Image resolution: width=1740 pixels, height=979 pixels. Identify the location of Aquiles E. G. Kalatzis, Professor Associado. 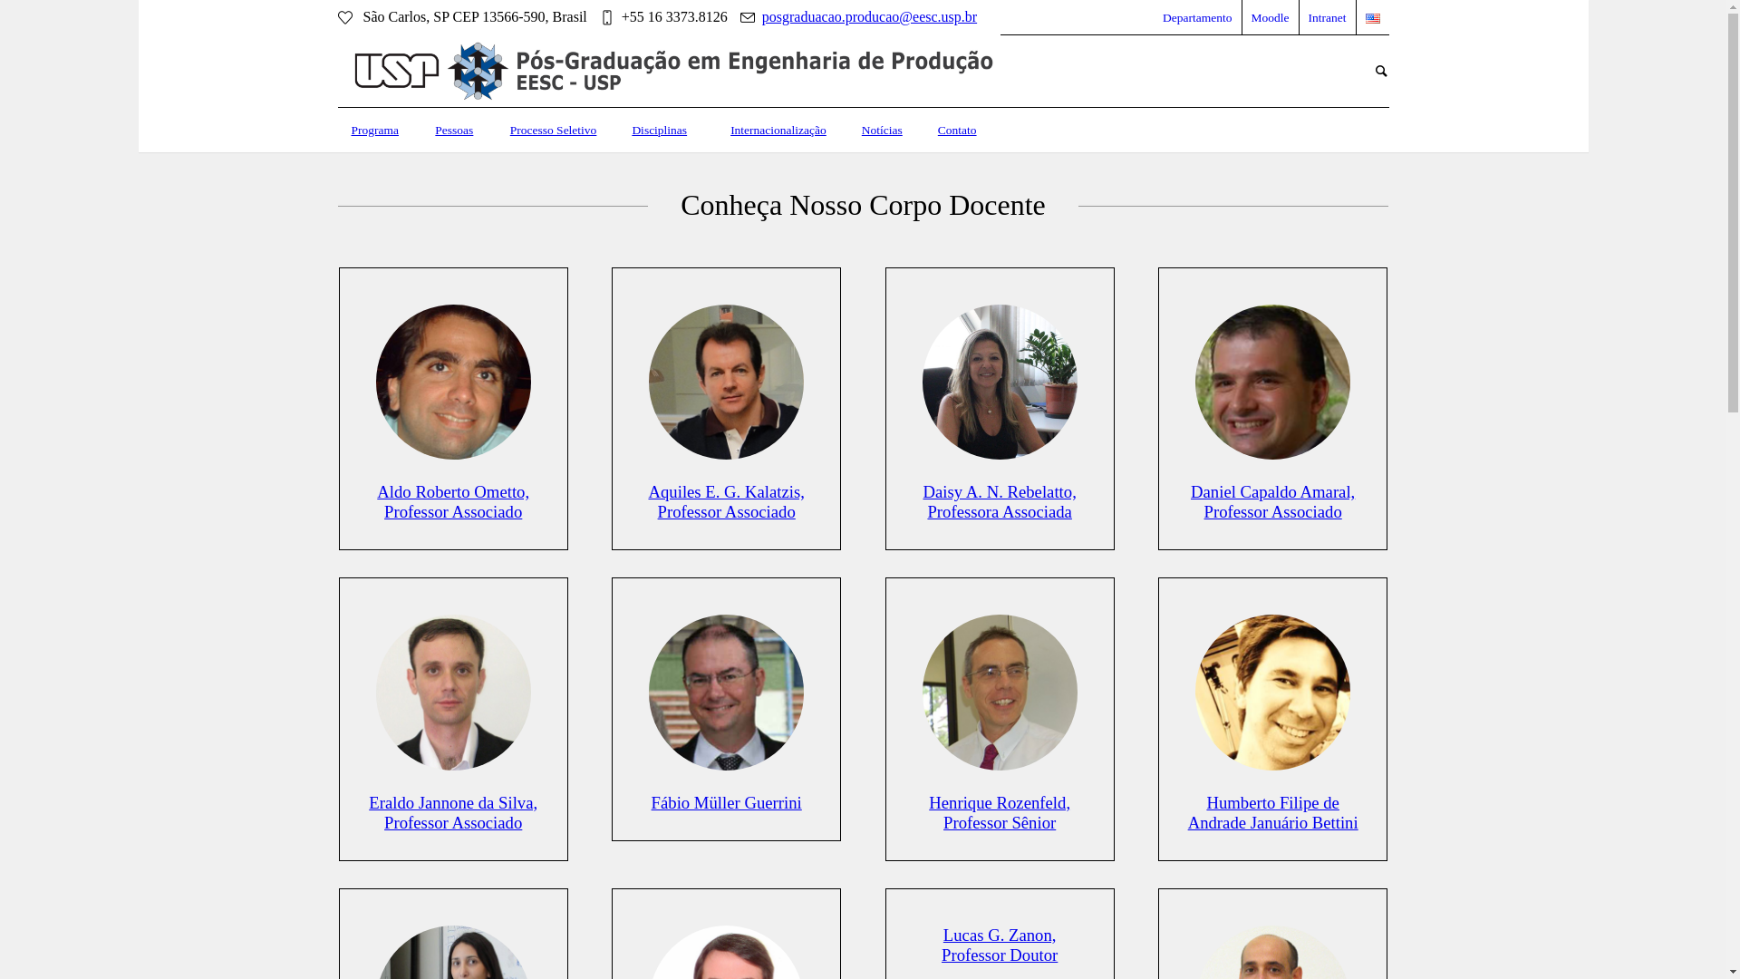
(726, 502).